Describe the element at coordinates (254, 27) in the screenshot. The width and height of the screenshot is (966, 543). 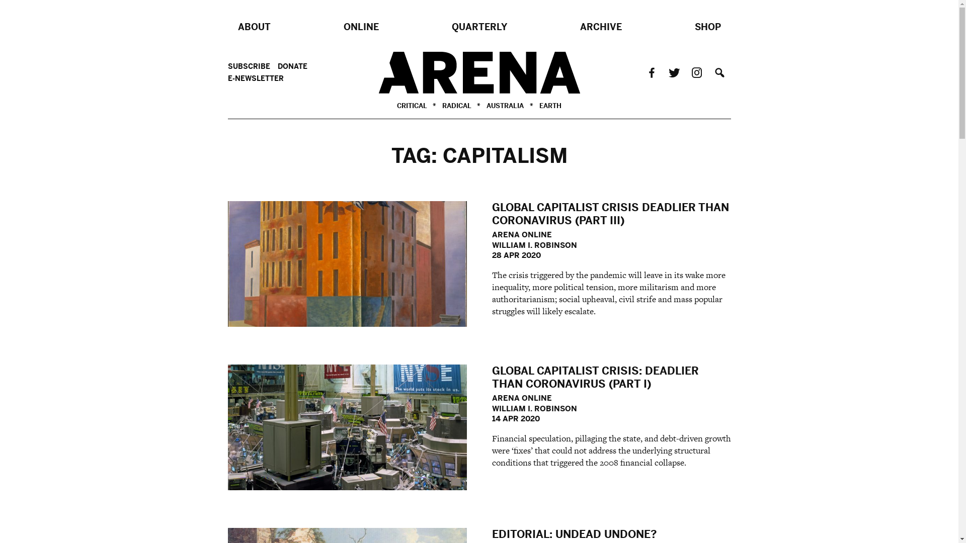
I see `ABOUT` at that location.